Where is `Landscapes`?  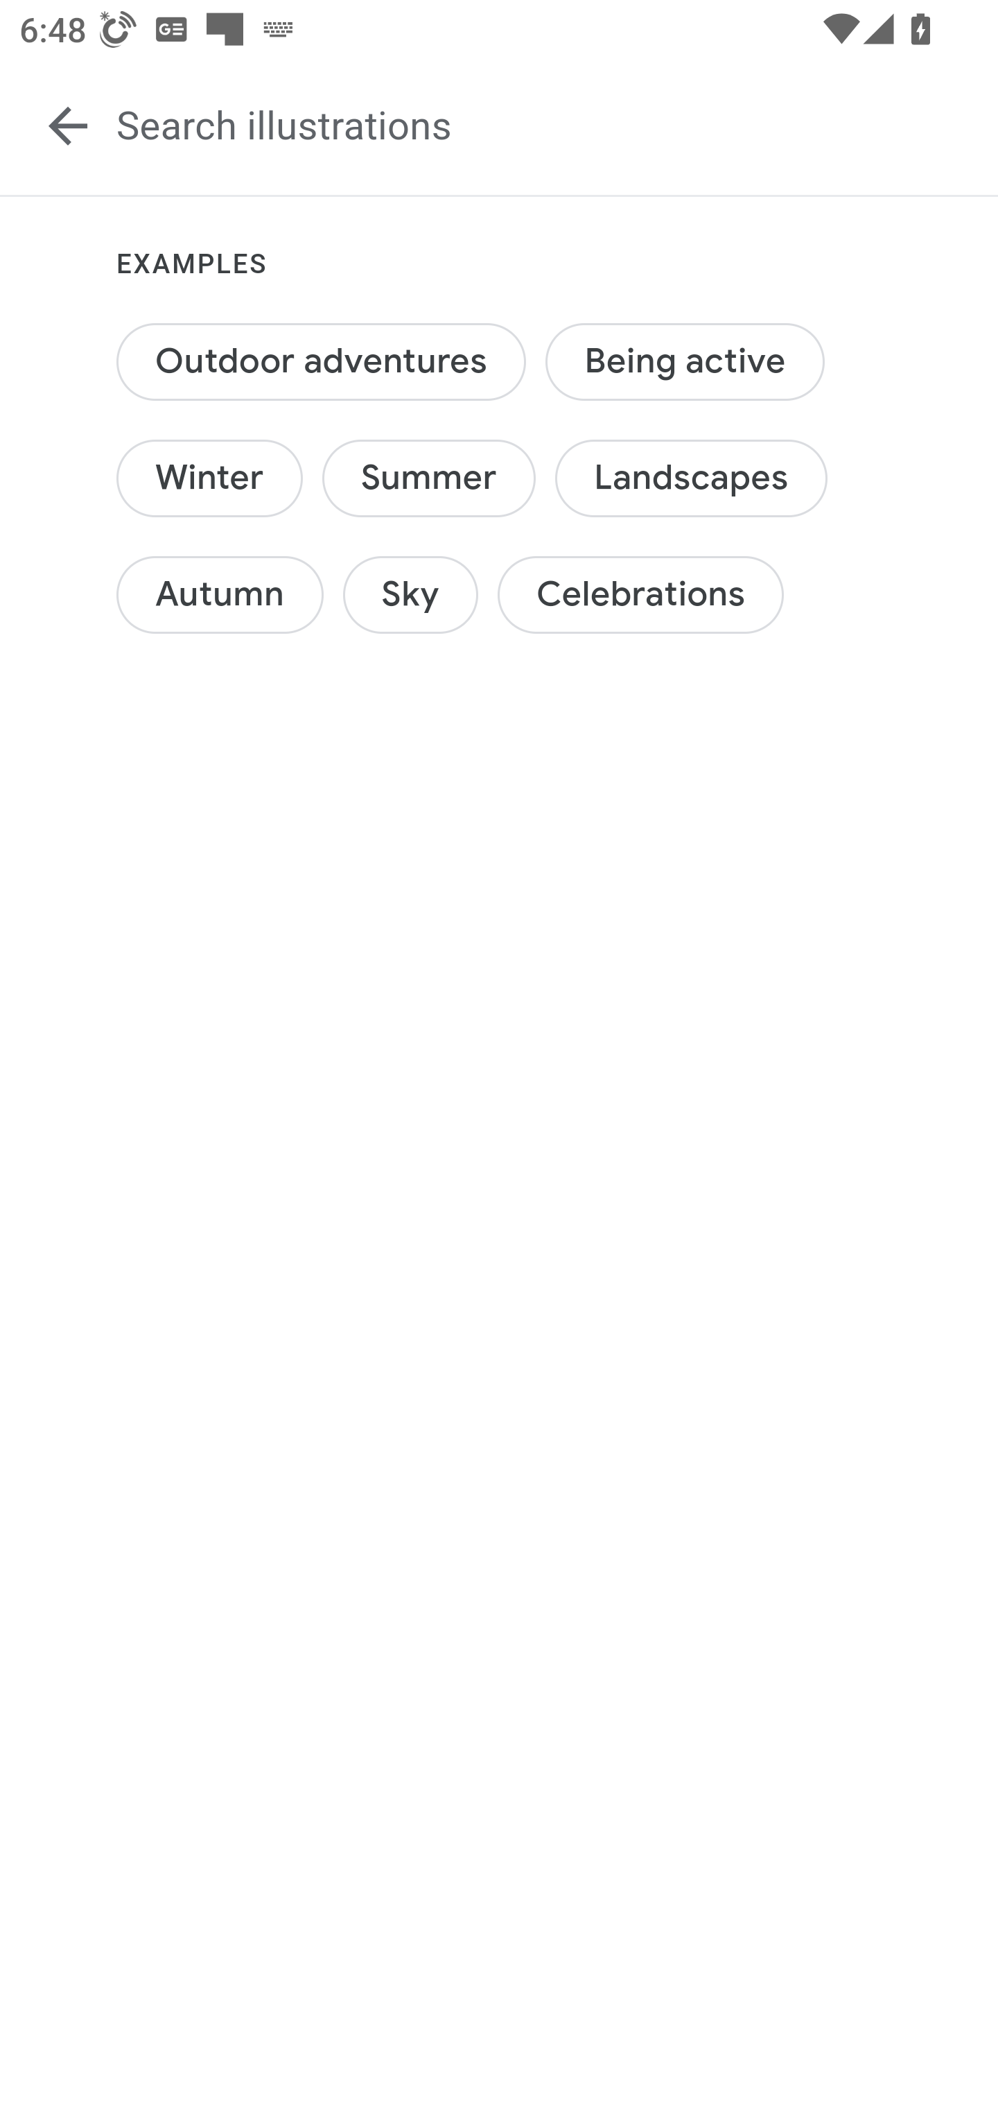 Landscapes is located at coordinates (690, 477).